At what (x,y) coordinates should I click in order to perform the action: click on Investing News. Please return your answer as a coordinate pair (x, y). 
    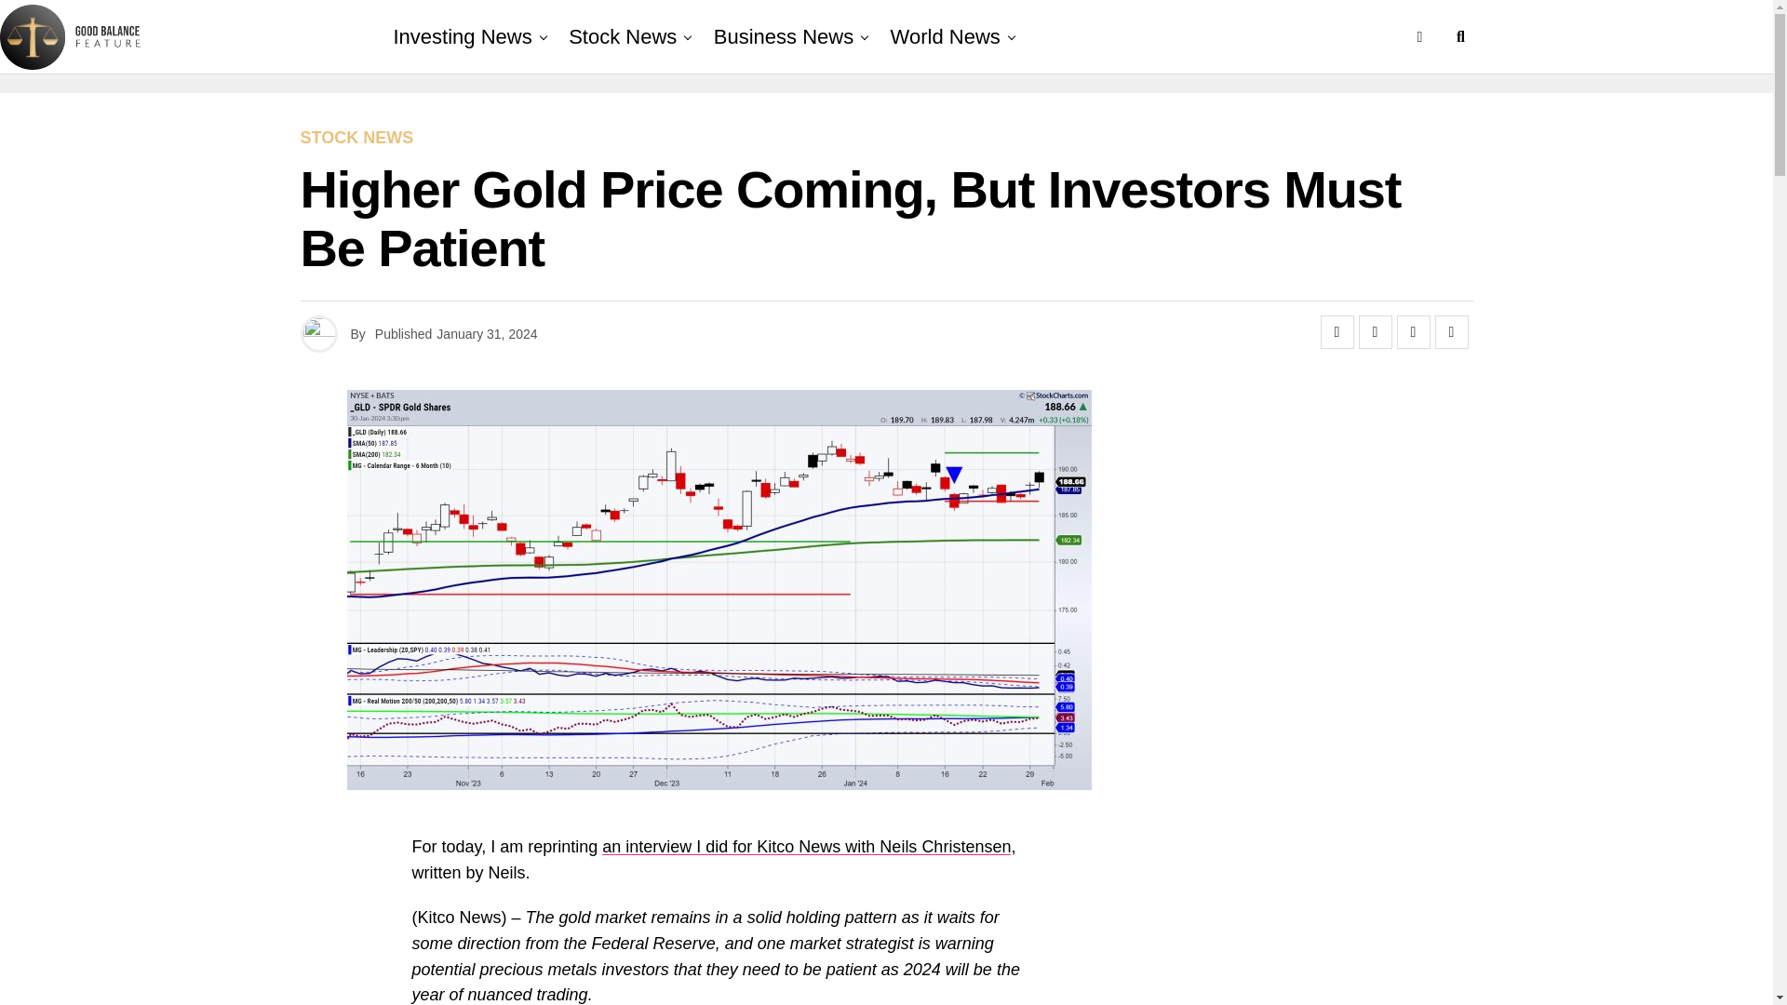
    Looking at the image, I should click on (462, 37).